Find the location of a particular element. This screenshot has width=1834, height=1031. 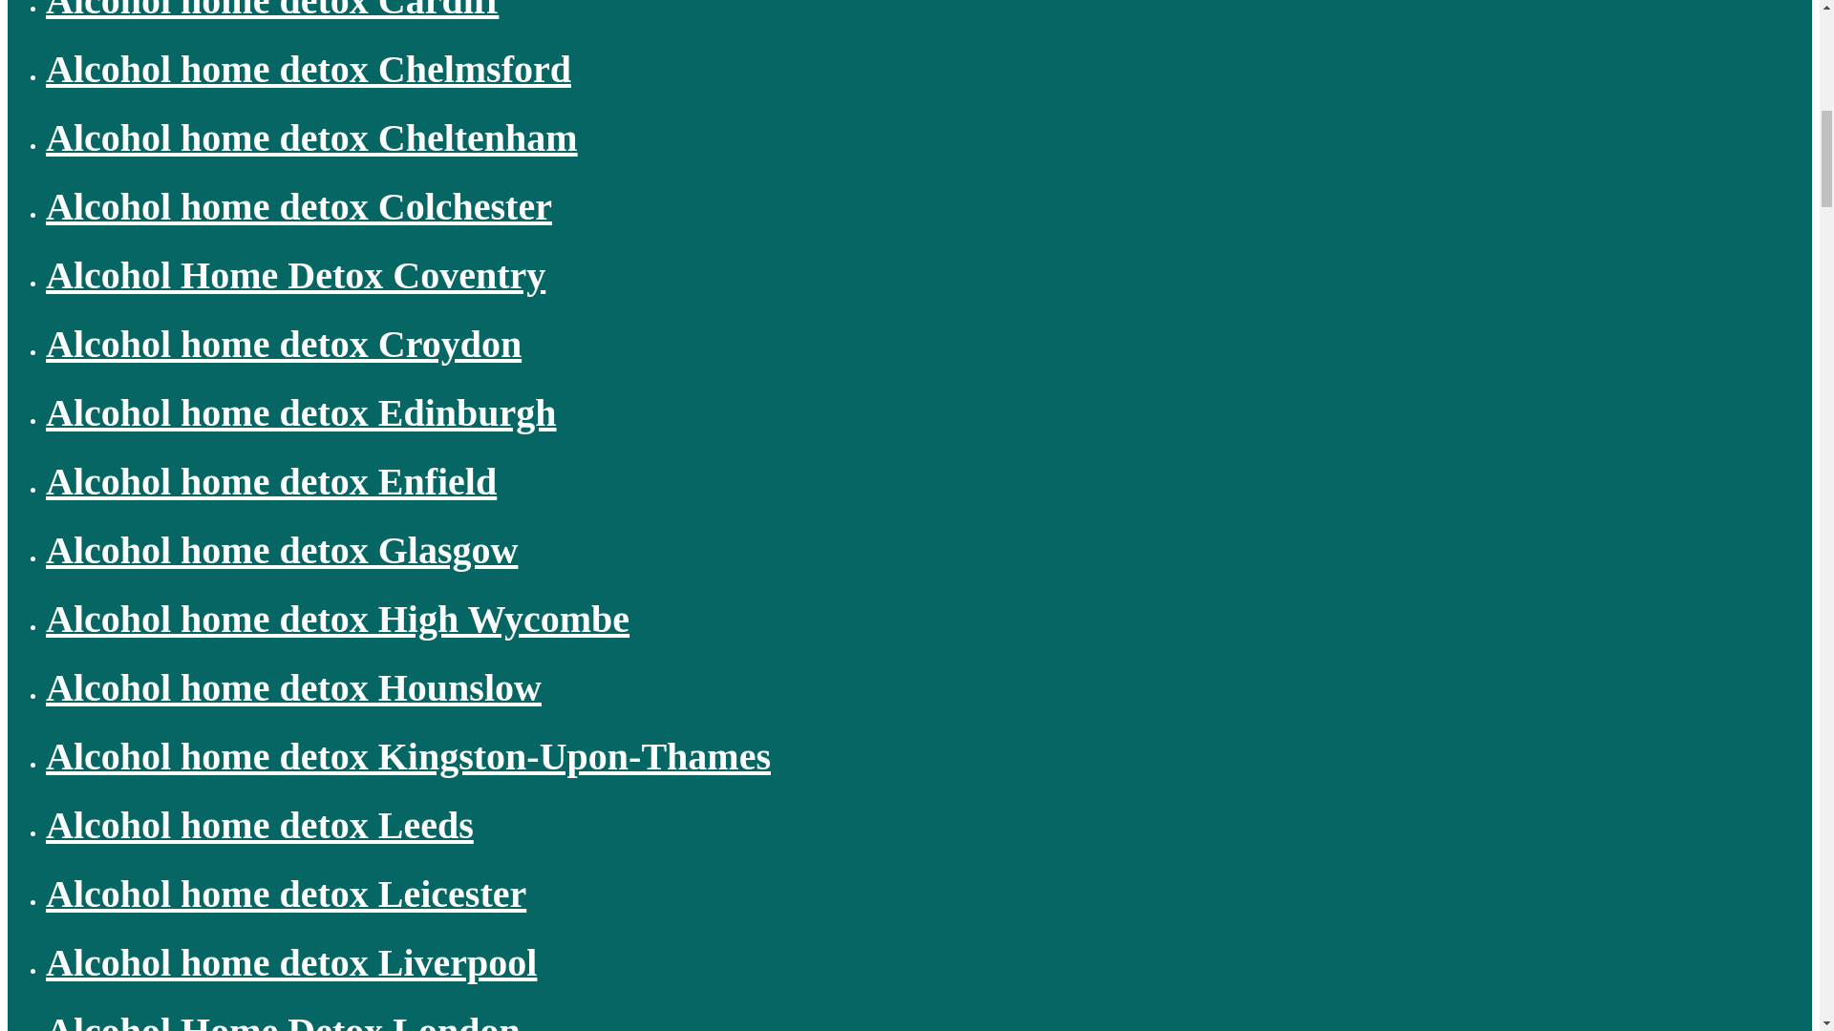

Alcohol home detox High Wycombe is located at coordinates (337, 619).